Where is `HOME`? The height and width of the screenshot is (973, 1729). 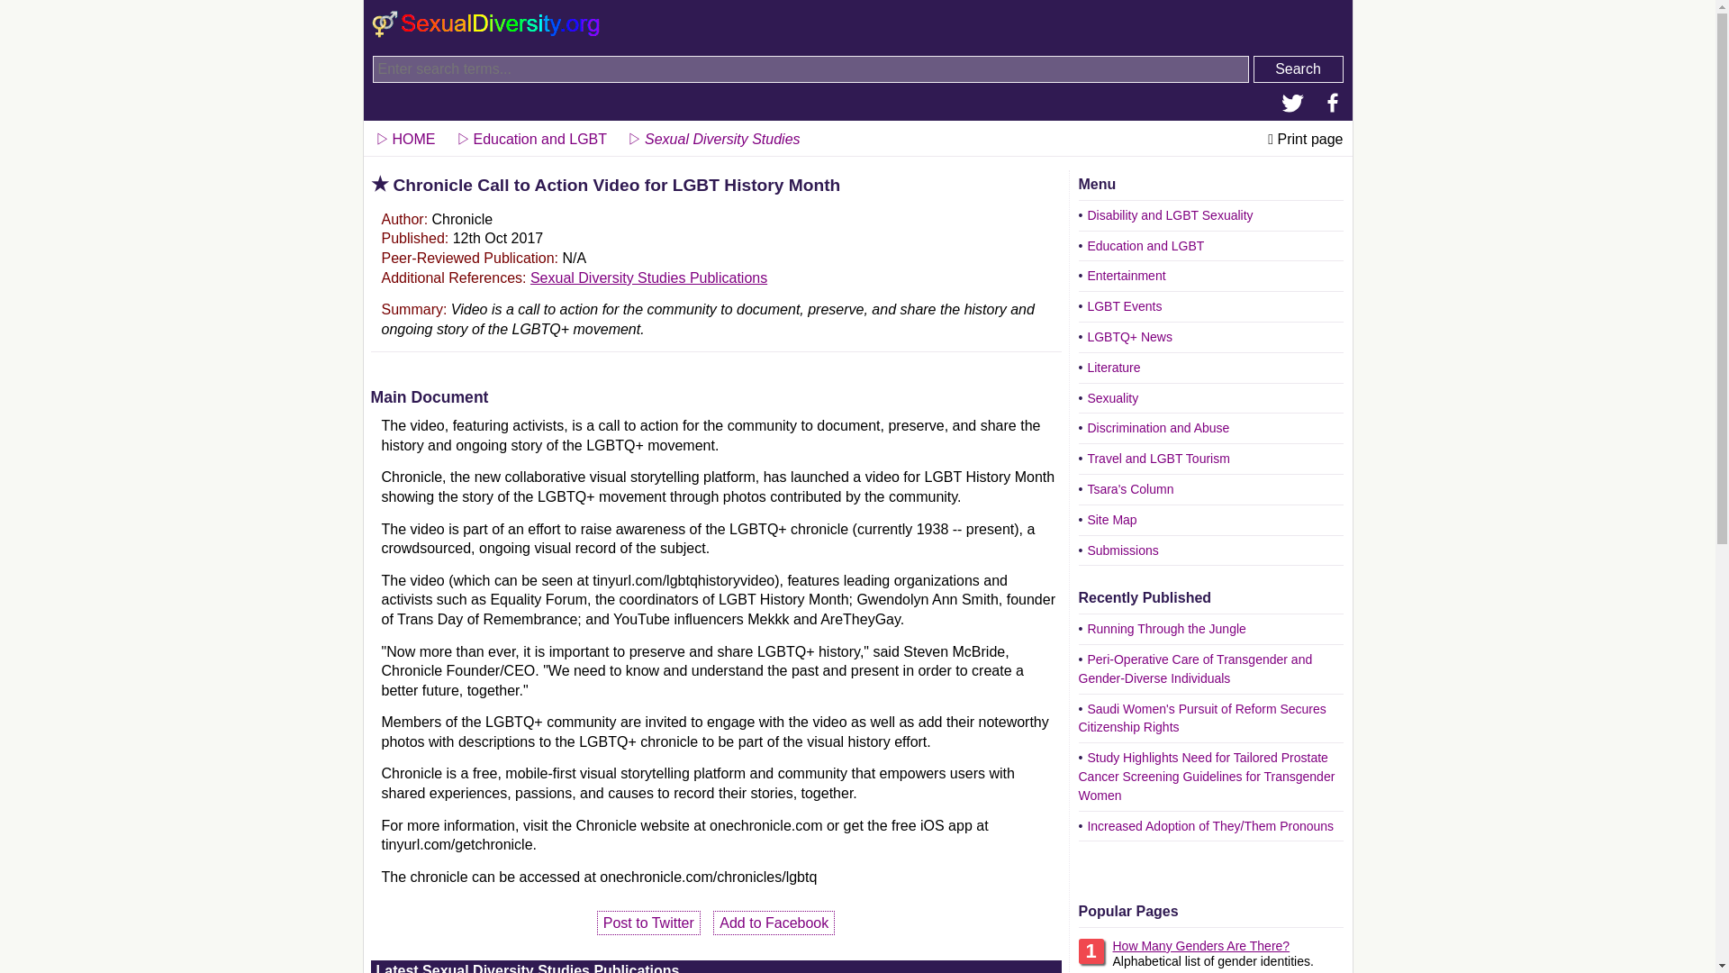
HOME is located at coordinates (403, 135).